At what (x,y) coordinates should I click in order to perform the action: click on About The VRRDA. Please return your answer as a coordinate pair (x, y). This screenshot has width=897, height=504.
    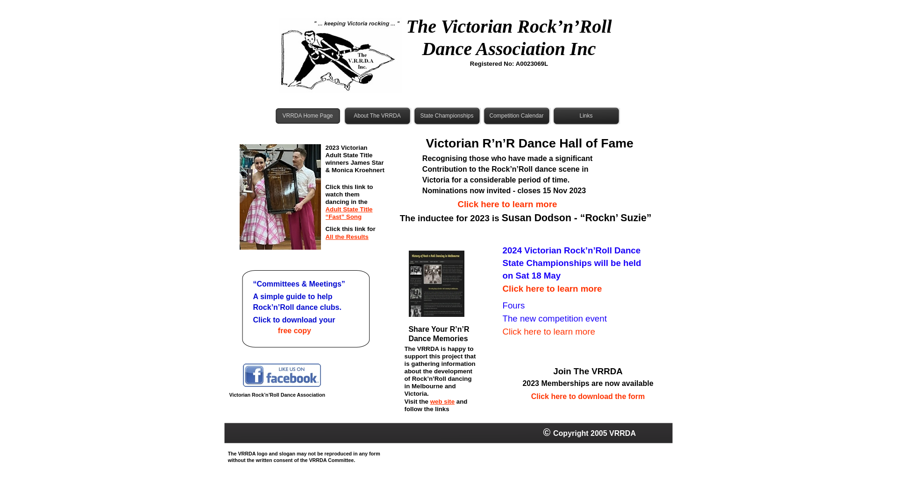
    Looking at the image, I should click on (377, 116).